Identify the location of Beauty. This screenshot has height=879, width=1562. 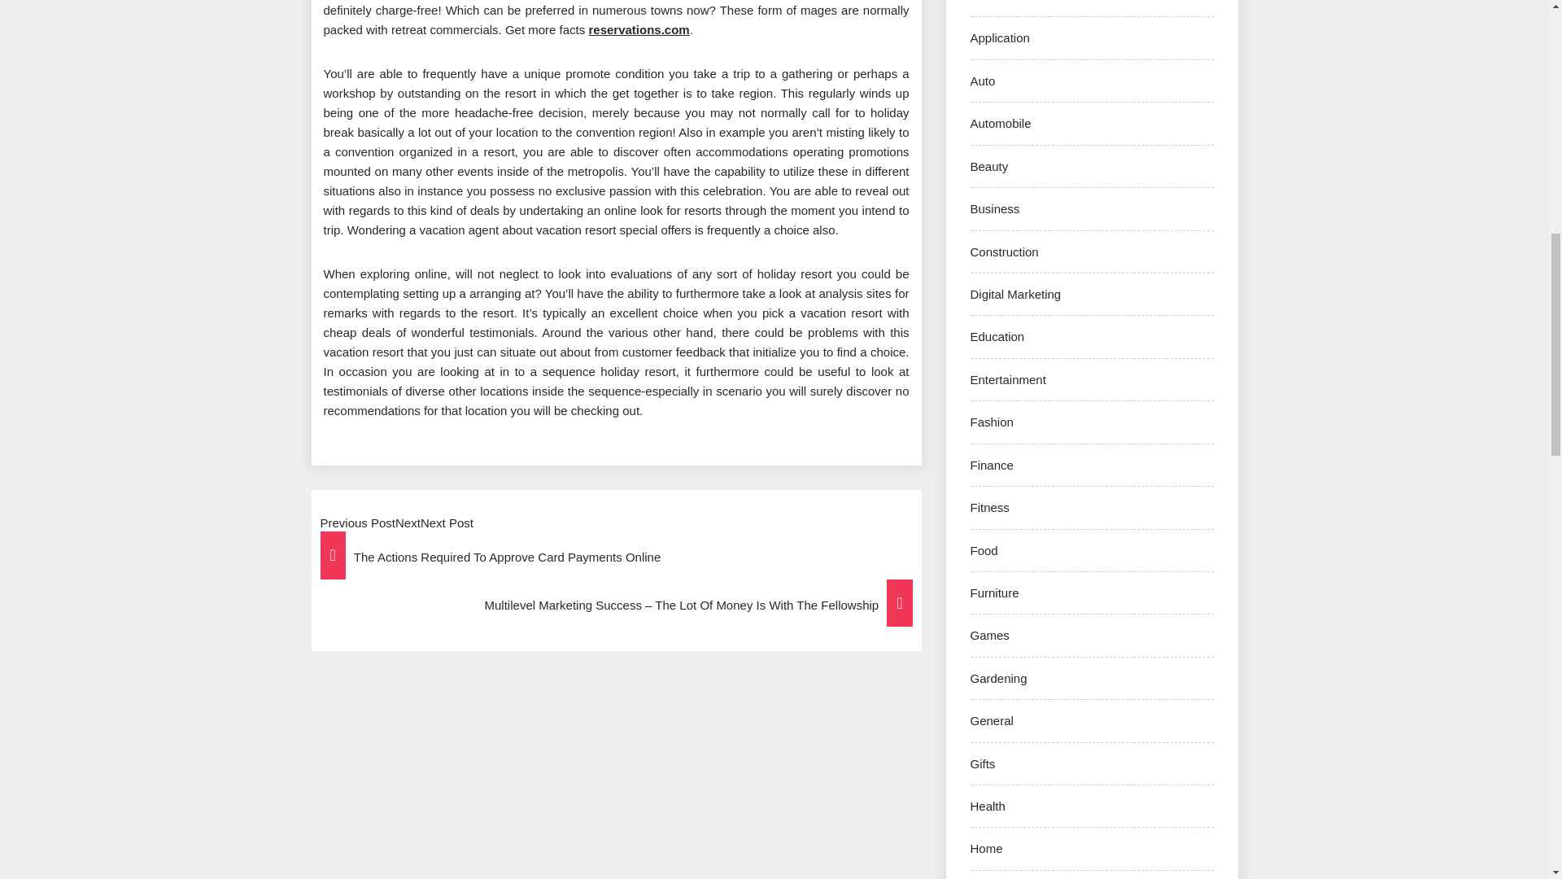
(988, 166).